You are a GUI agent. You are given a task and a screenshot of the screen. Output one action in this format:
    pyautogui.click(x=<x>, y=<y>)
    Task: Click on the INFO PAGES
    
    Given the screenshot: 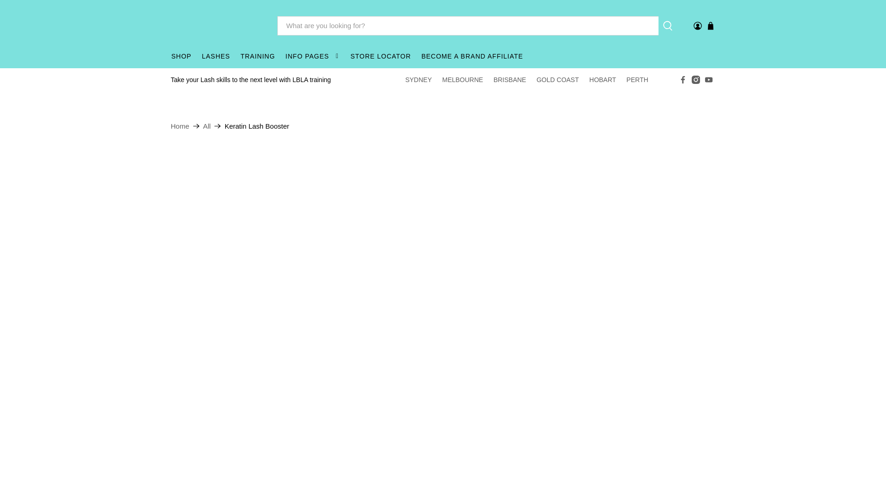 What is the action you would take?
    pyautogui.click(x=312, y=56)
    